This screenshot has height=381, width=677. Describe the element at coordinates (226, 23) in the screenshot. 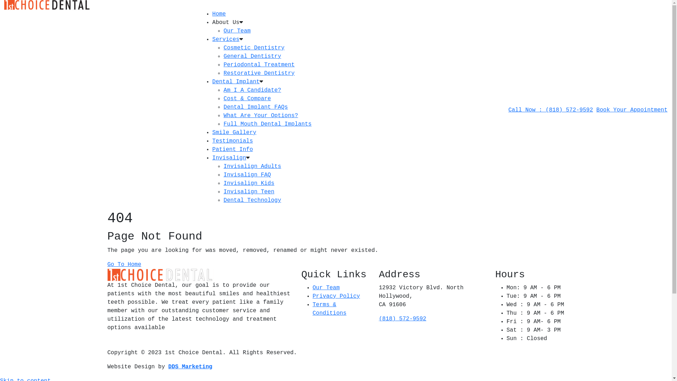

I see `About Us` at that location.